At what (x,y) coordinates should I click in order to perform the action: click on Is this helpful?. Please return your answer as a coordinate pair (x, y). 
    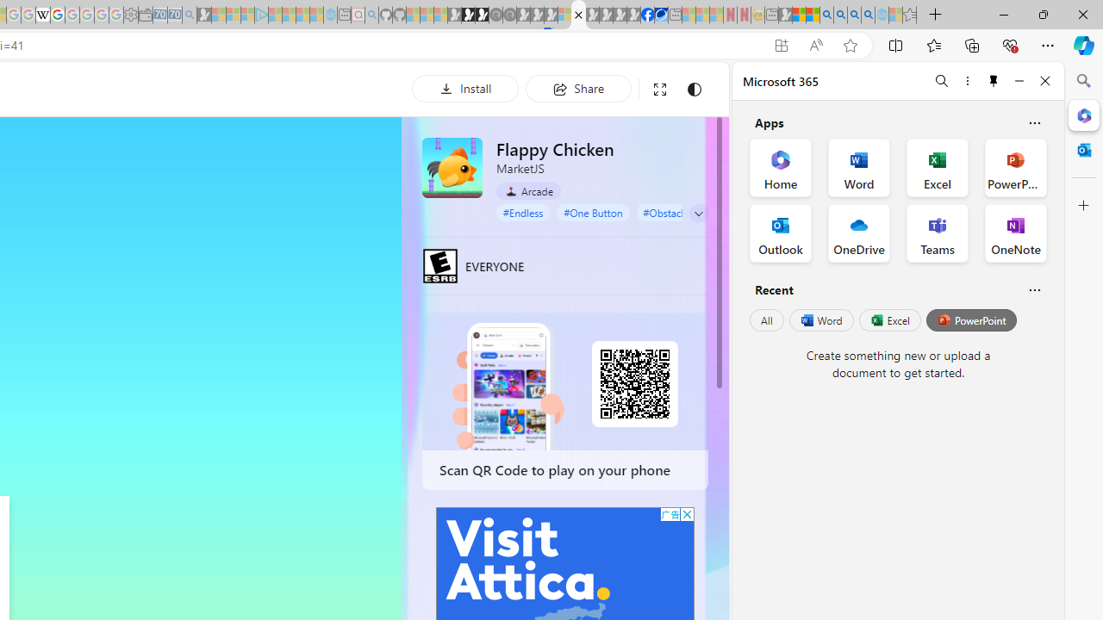
    Looking at the image, I should click on (1034, 289).